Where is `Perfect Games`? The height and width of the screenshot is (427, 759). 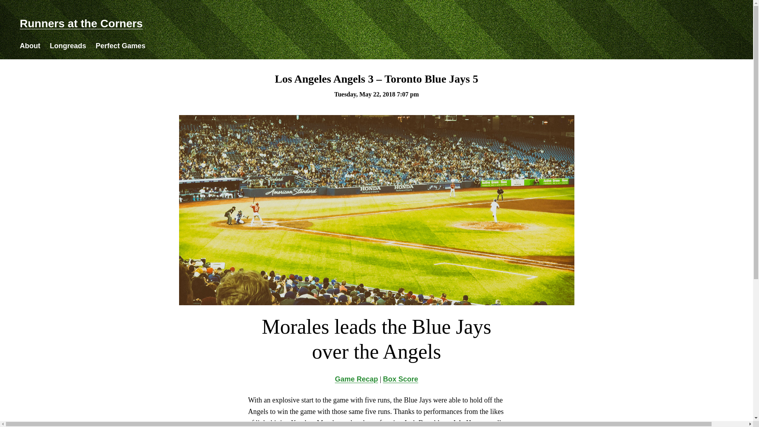 Perfect Games is located at coordinates (120, 46).